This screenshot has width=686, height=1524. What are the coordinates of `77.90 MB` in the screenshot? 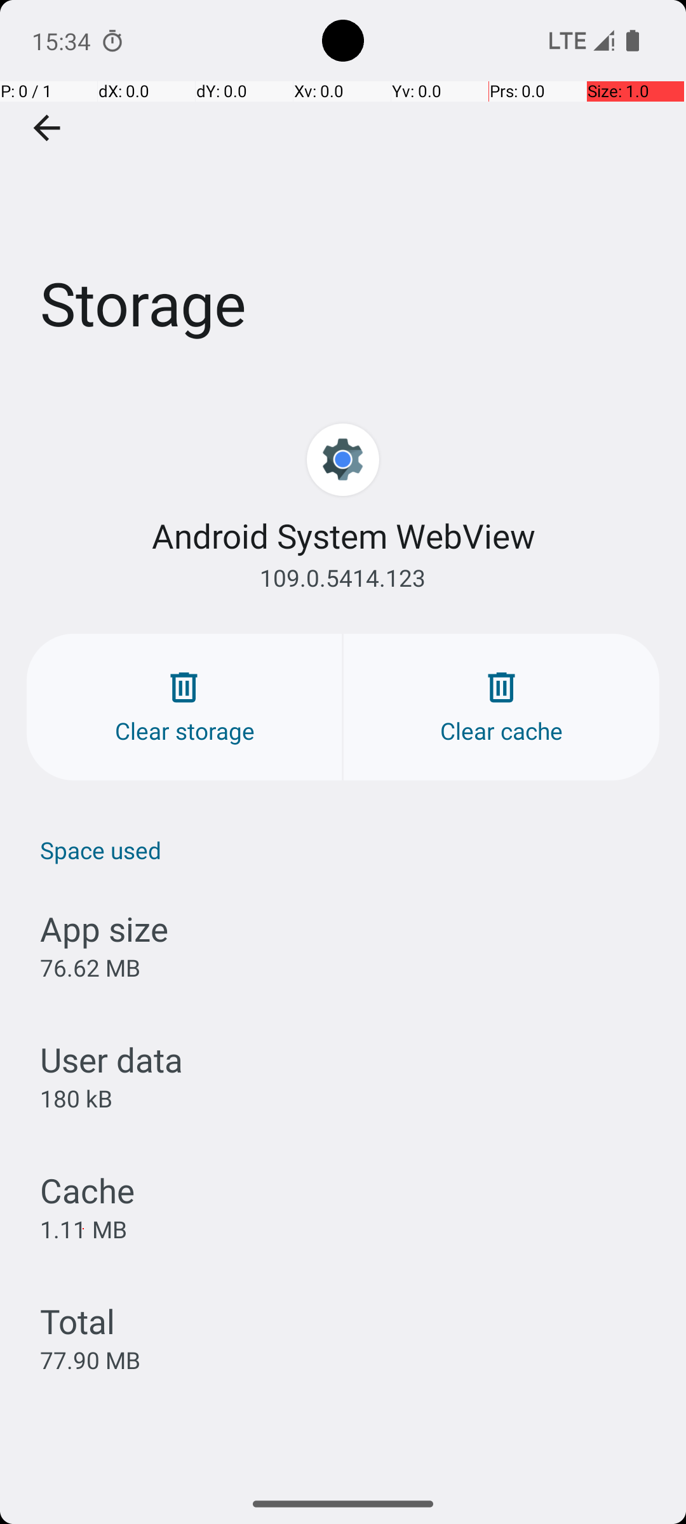 It's located at (90, 1360).